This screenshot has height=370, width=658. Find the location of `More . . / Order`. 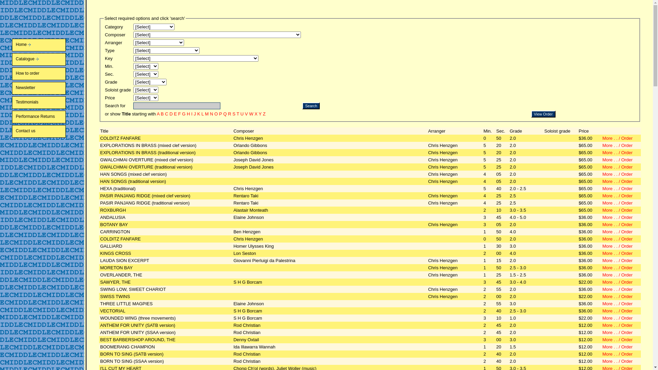

More . . / Order is located at coordinates (618, 275).